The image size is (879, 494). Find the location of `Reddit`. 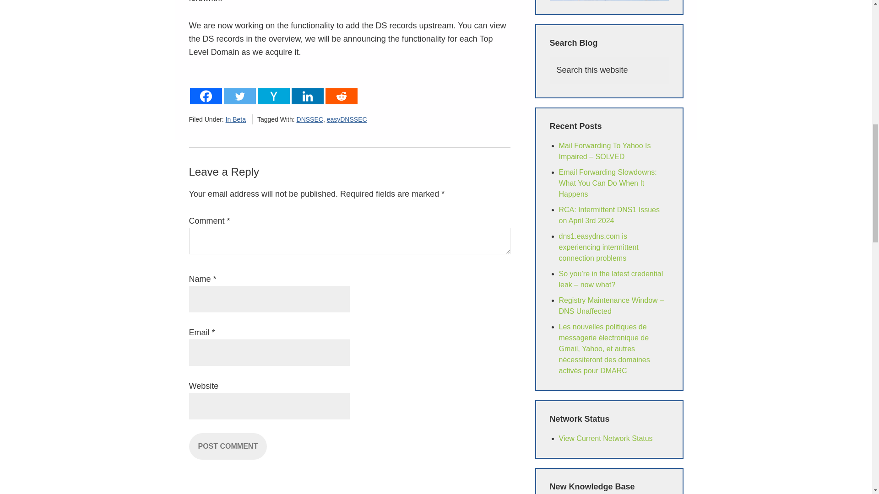

Reddit is located at coordinates (341, 88).